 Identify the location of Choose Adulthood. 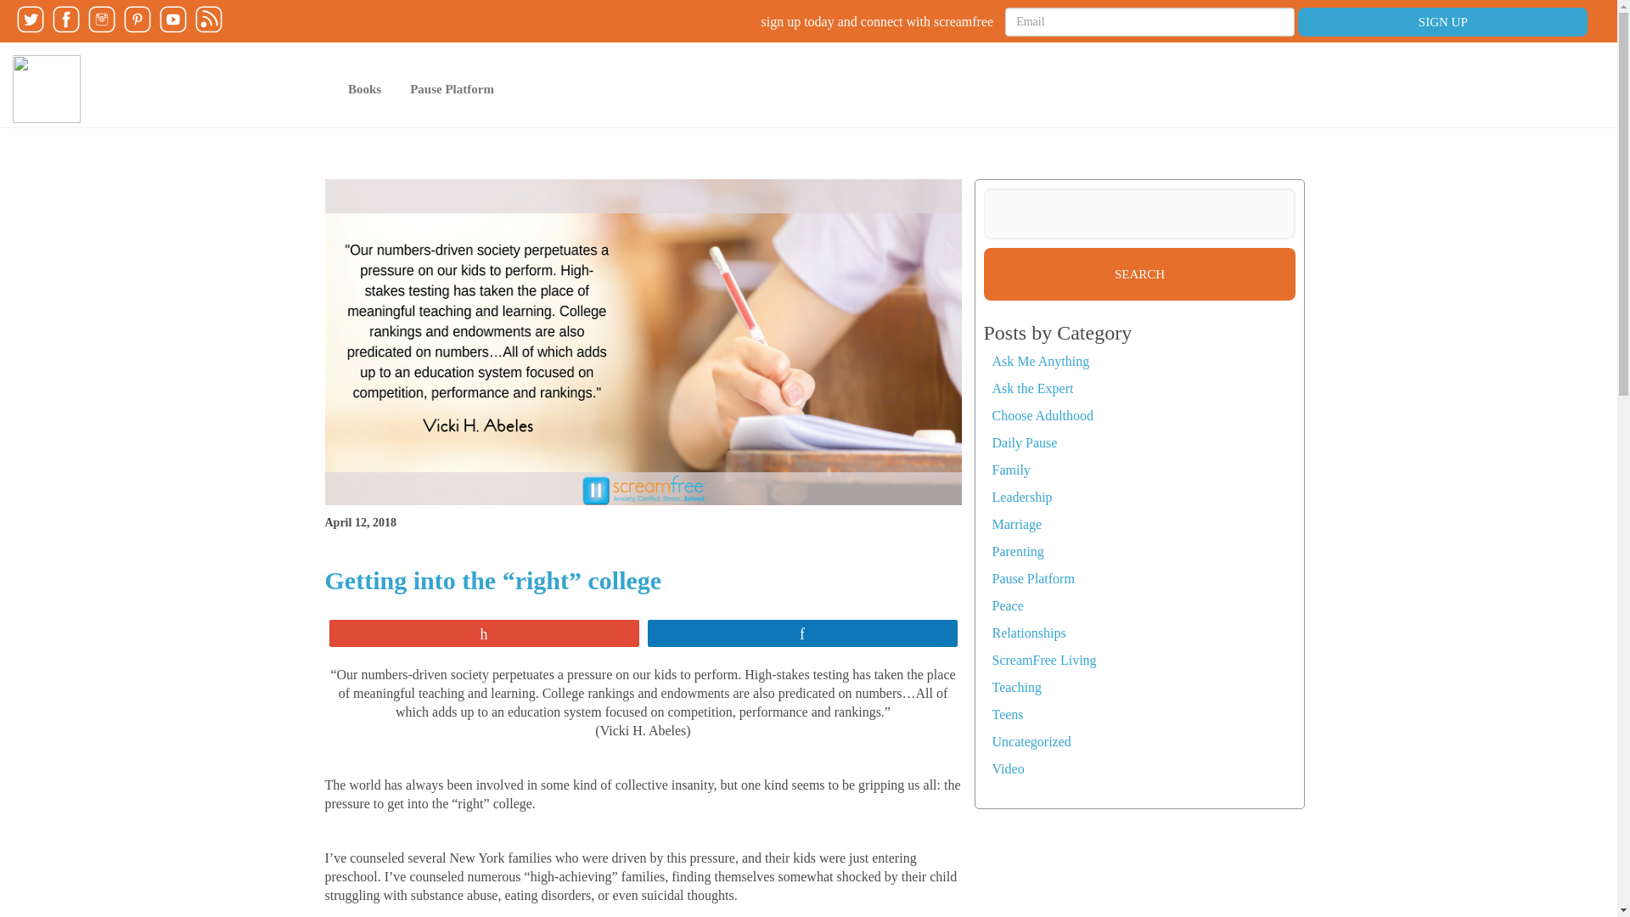
(1043, 414).